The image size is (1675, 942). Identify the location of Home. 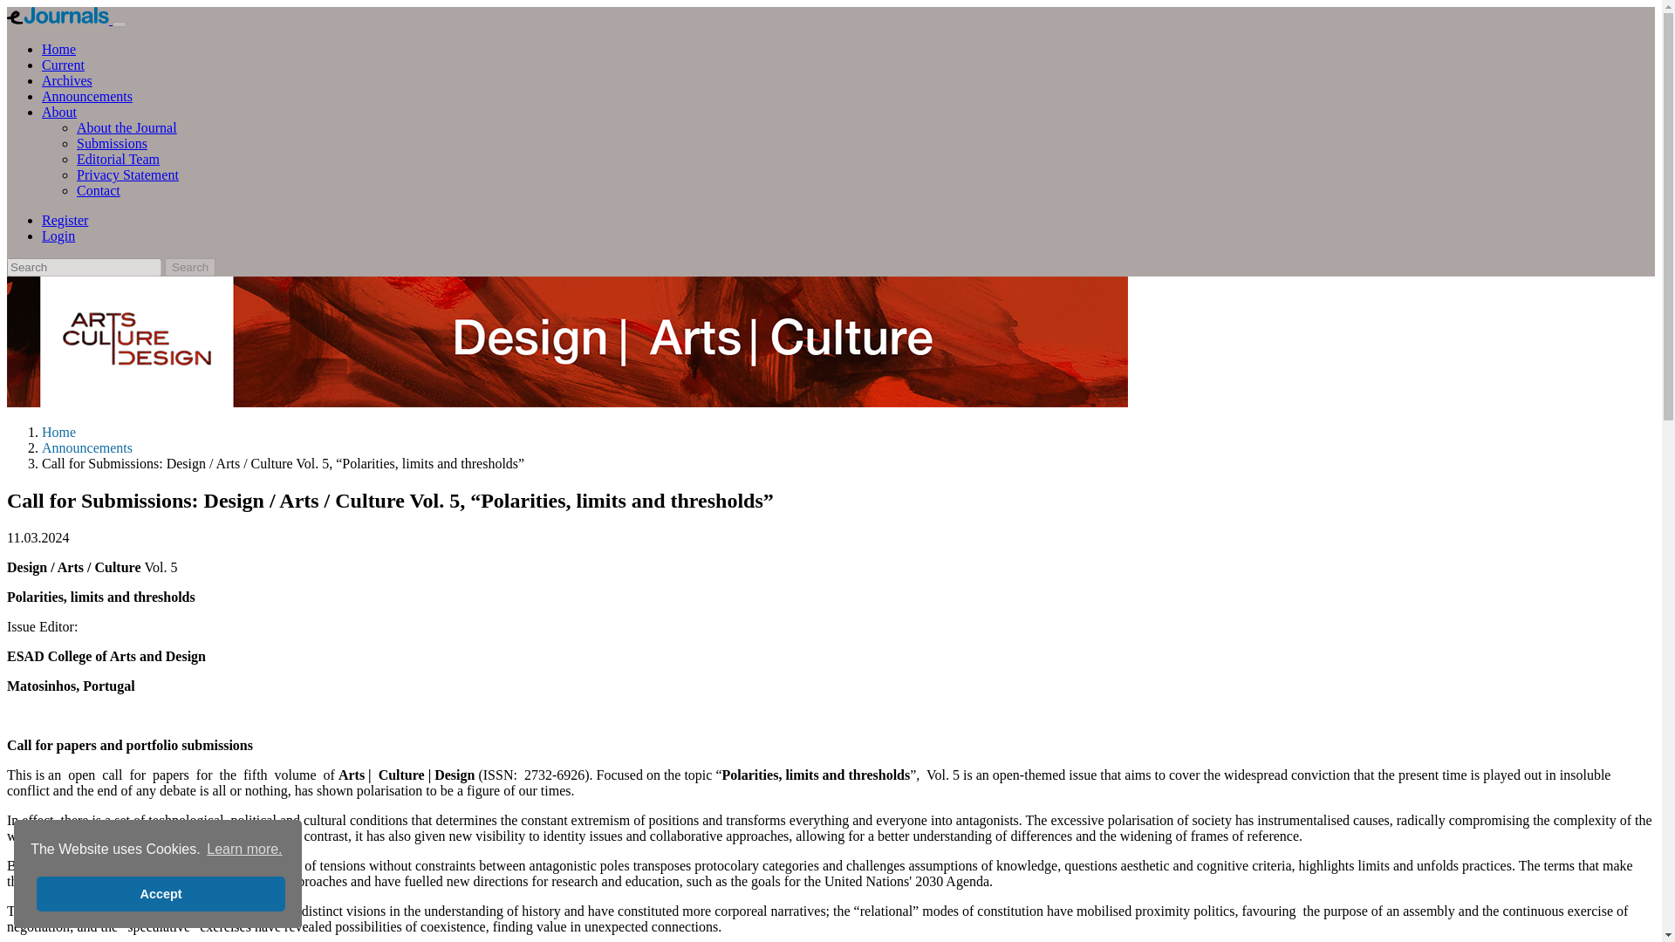
(58, 49).